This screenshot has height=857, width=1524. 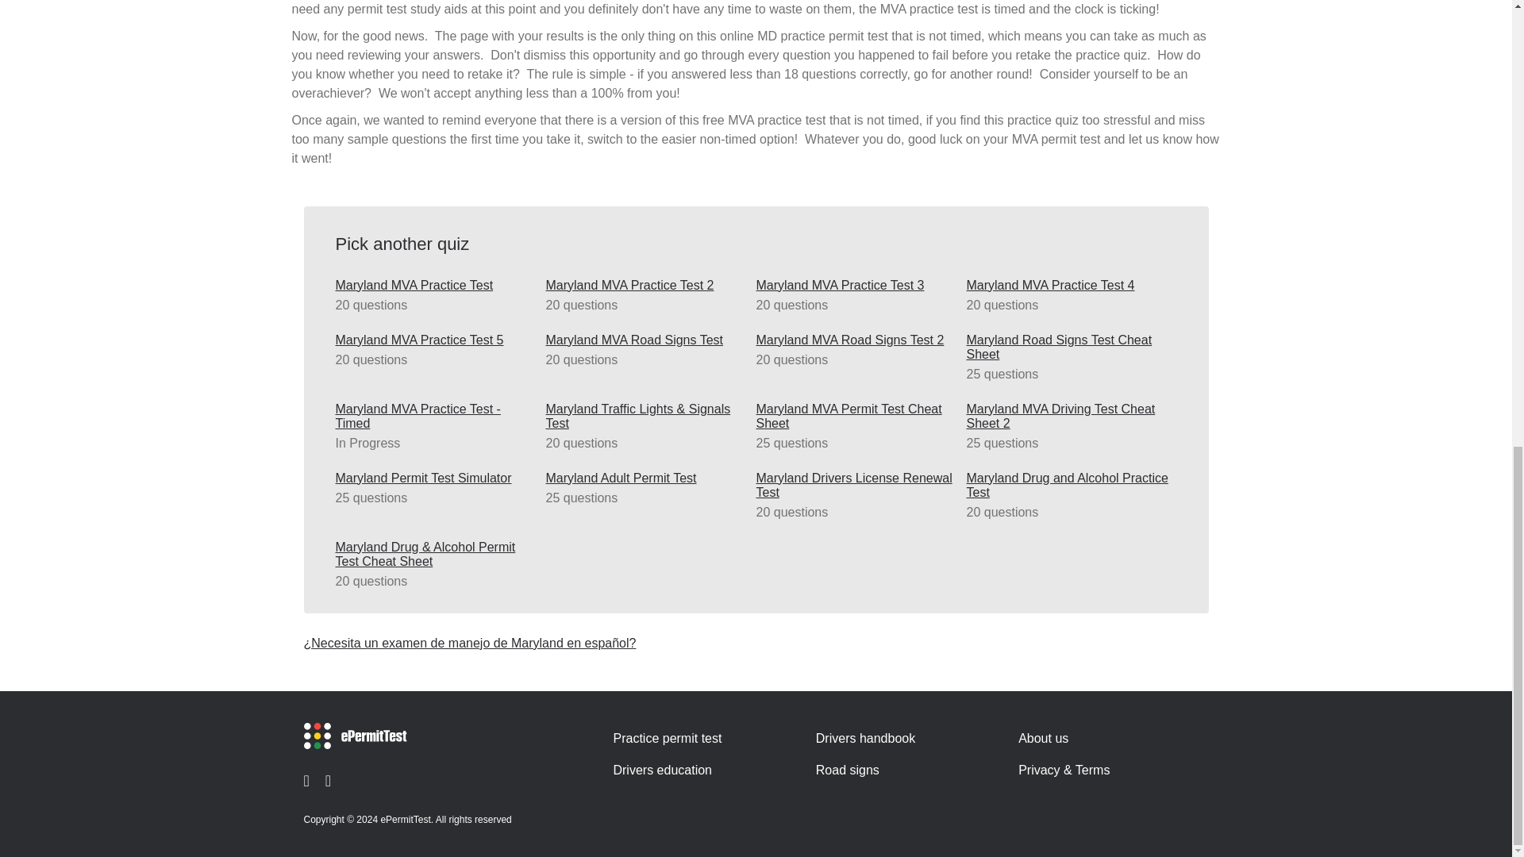 What do you see at coordinates (646, 340) in the screenshot?
I see `Maryland MVA Road Signs Test` at bounding box center [646, 340].